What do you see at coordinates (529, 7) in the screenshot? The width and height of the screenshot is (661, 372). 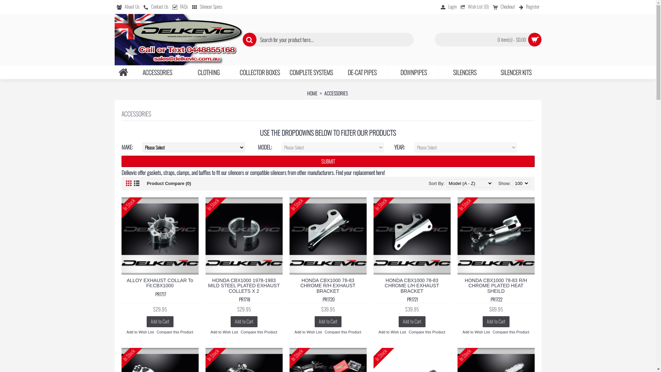 I see `Register` at bounding box center [529, 7].